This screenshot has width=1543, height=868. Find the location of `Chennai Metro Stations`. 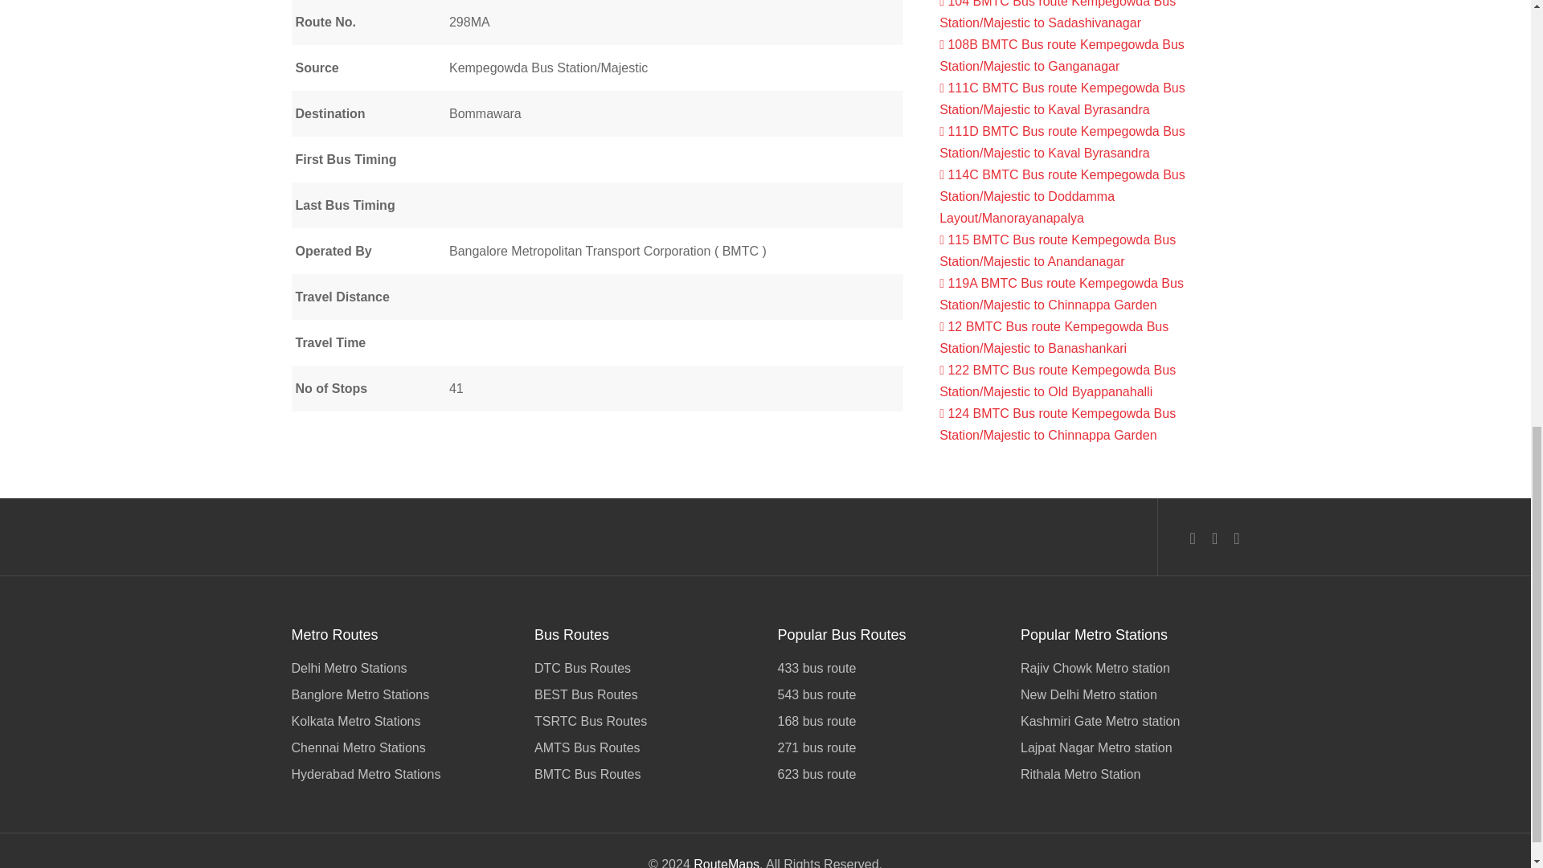

Chennai Metro Stations is located at coordinates (400, 747).